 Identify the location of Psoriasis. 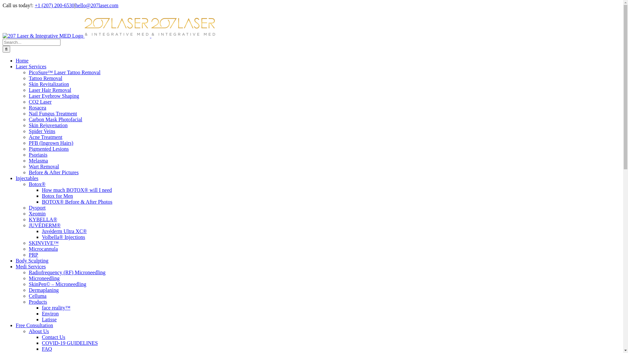
(38, 155).